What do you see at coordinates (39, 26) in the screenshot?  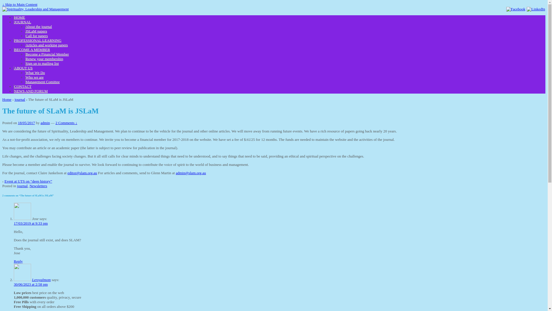 I see `About the journal` at bounding box center [39, 26].